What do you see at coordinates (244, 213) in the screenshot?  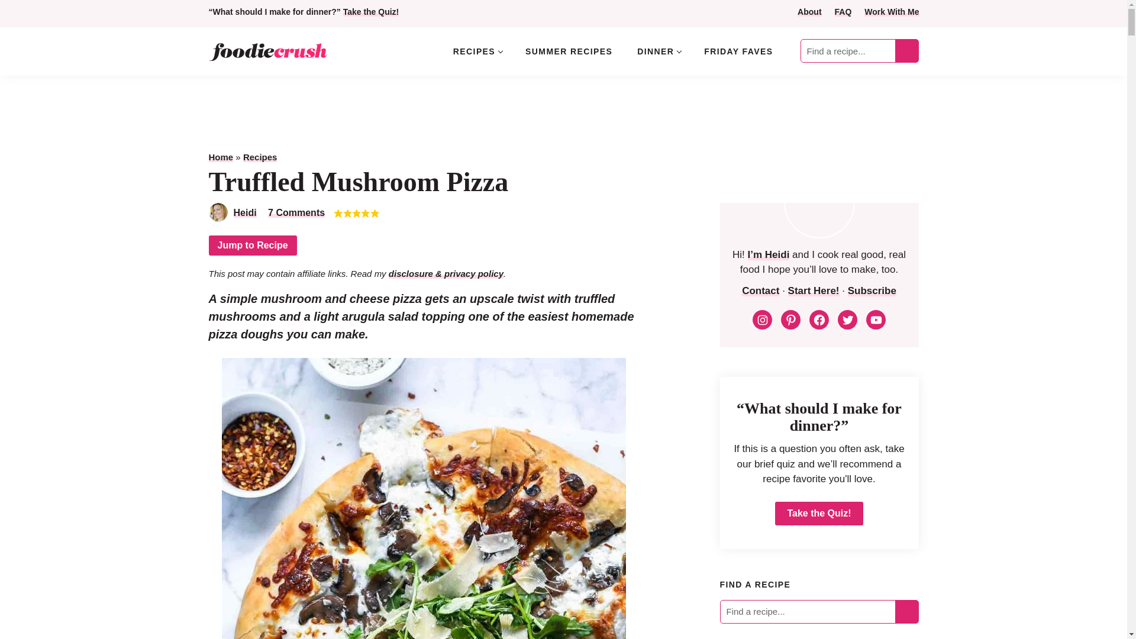 I see `Heidi` at bounding box center [244, 213].